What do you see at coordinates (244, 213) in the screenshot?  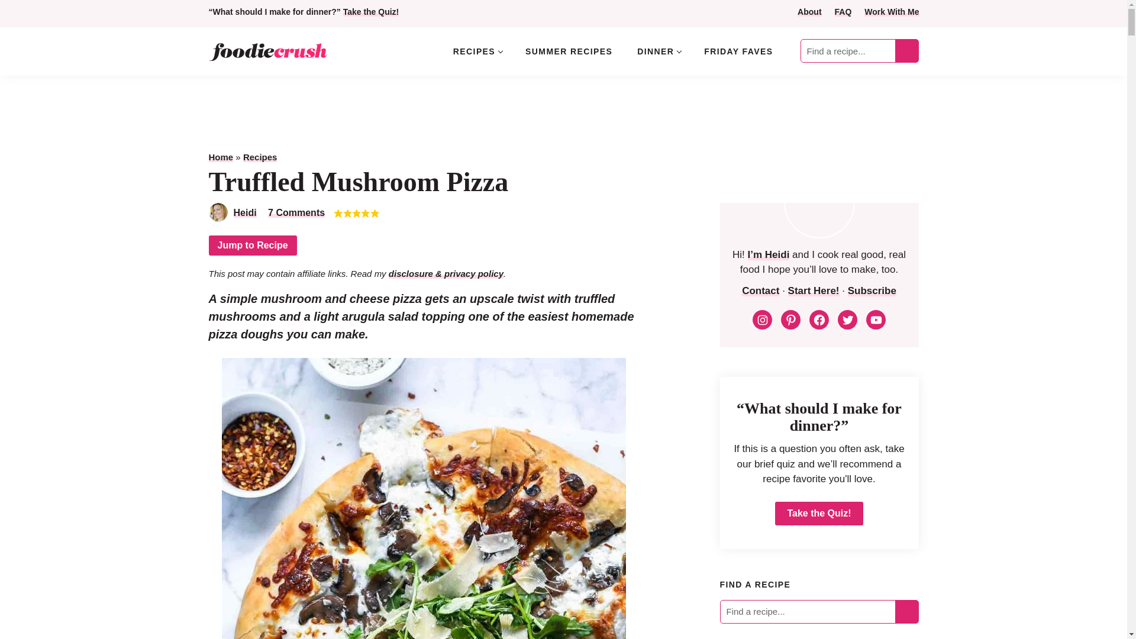 I see `Heidi` at bounding box center [244, 213].